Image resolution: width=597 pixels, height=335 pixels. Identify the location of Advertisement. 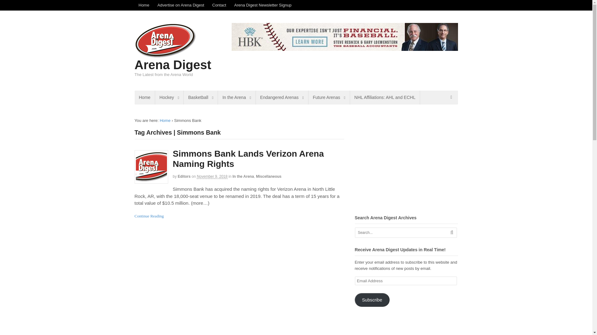
(407, 326).